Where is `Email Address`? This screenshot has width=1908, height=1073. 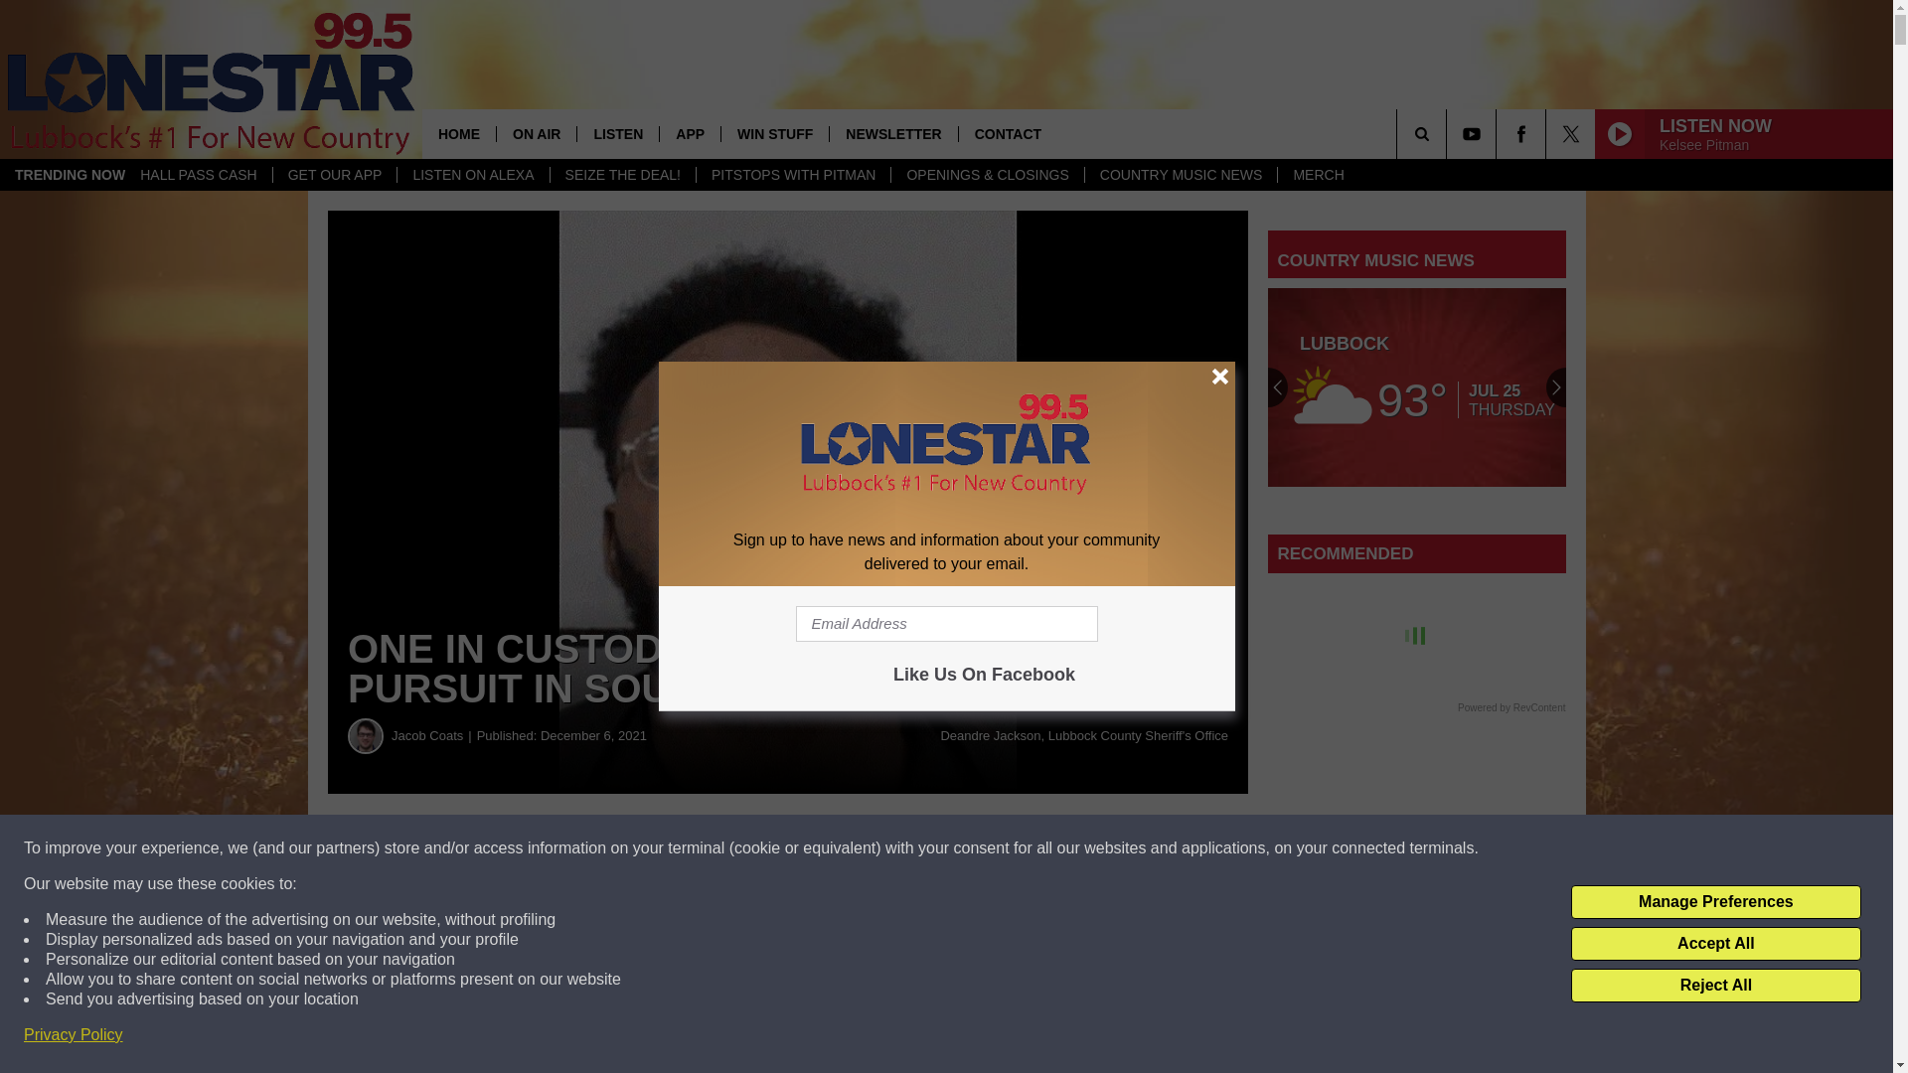 Email Address is located at coordinates (946, 624).